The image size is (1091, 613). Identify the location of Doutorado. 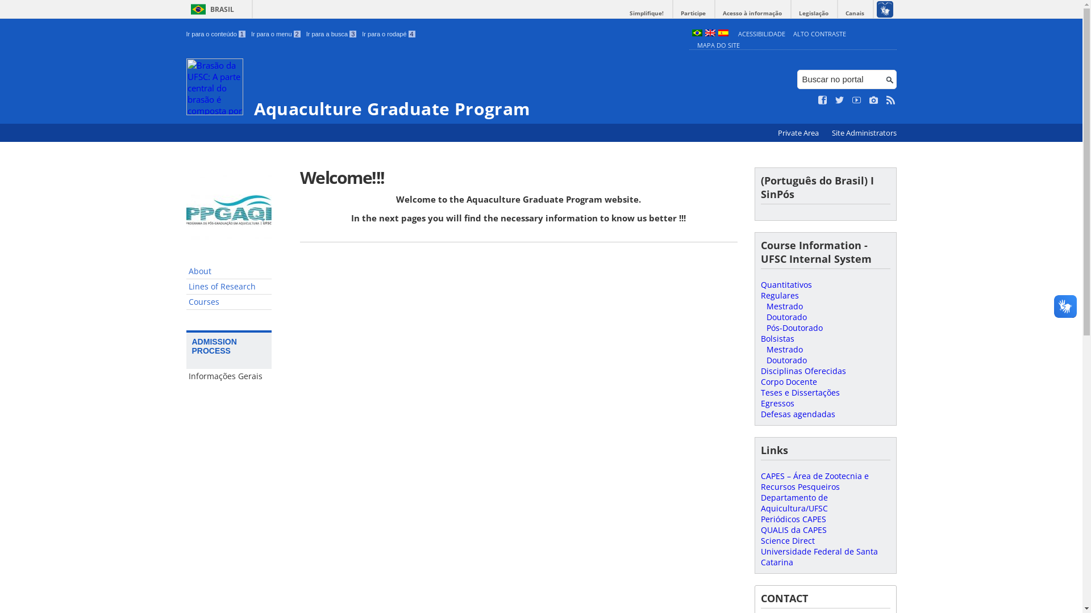
(786, 360).